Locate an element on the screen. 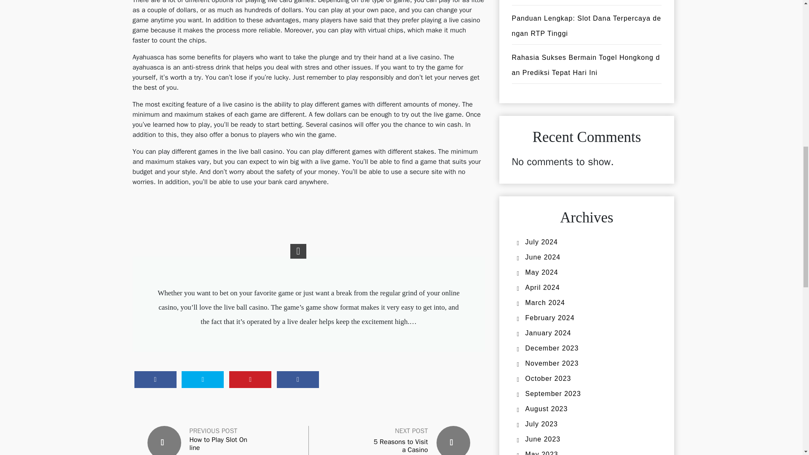 The height and width of the screenshot is (455, 809). April 2024 is located at coordinates (542, 287).